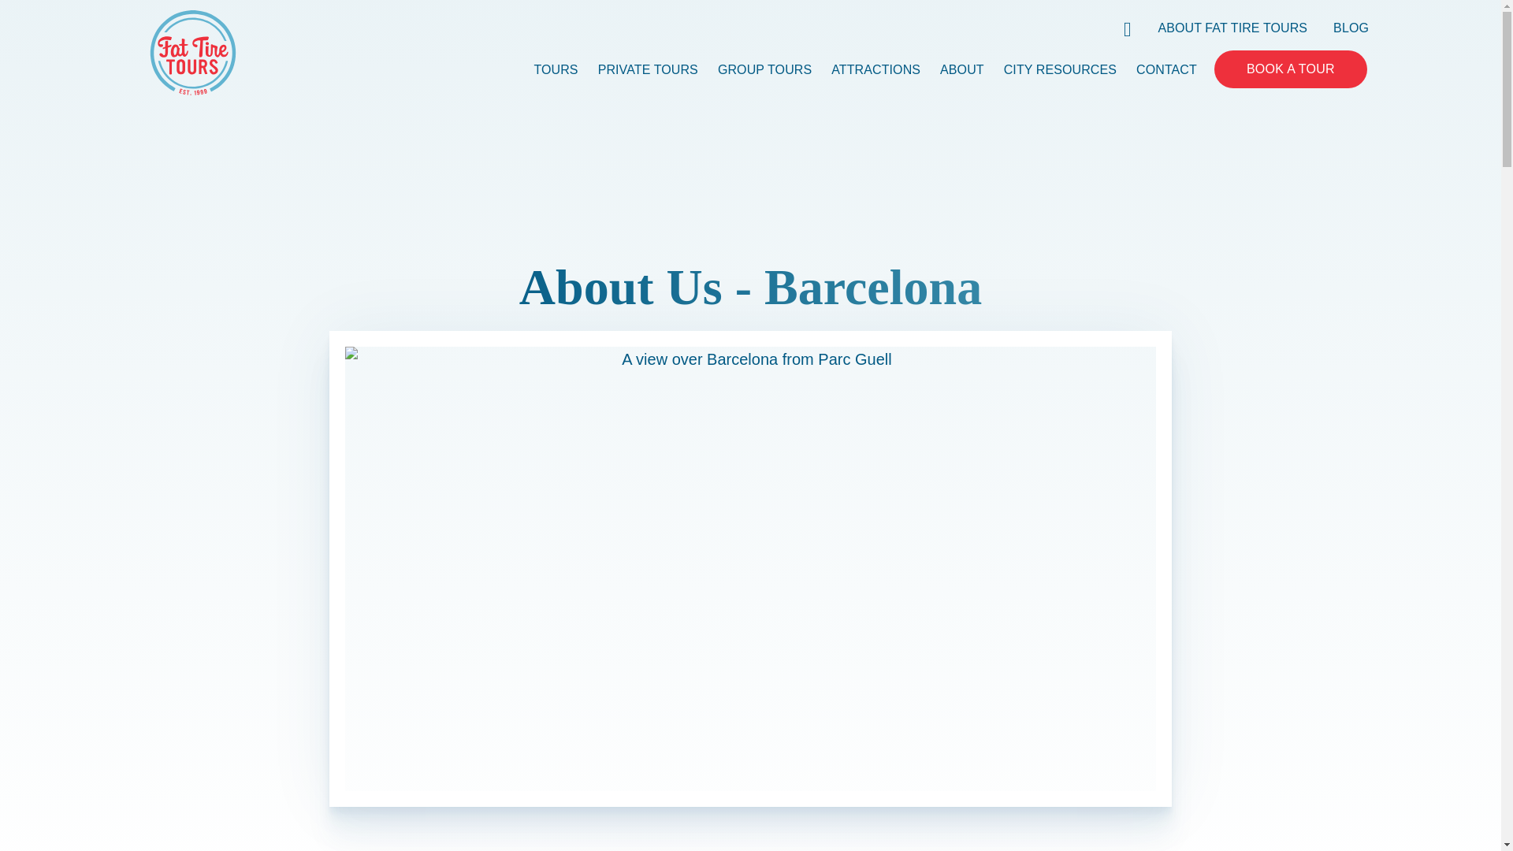 The width and height of the screenshot is (1513, 851). Describe the element at coordinates (1291, 69) in the screenshot. I see `BOOK A TOUR` at that location.